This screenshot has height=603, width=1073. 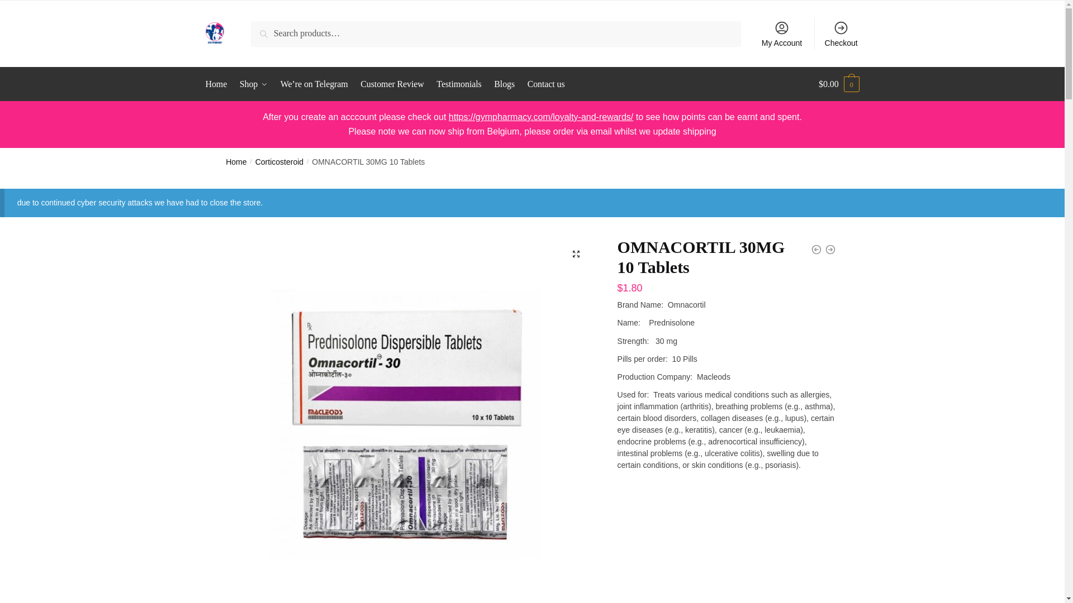 What do you see at coordinates (546, 84) in the screenshot?
I see `Contact us` at bounding box center [546, 84].